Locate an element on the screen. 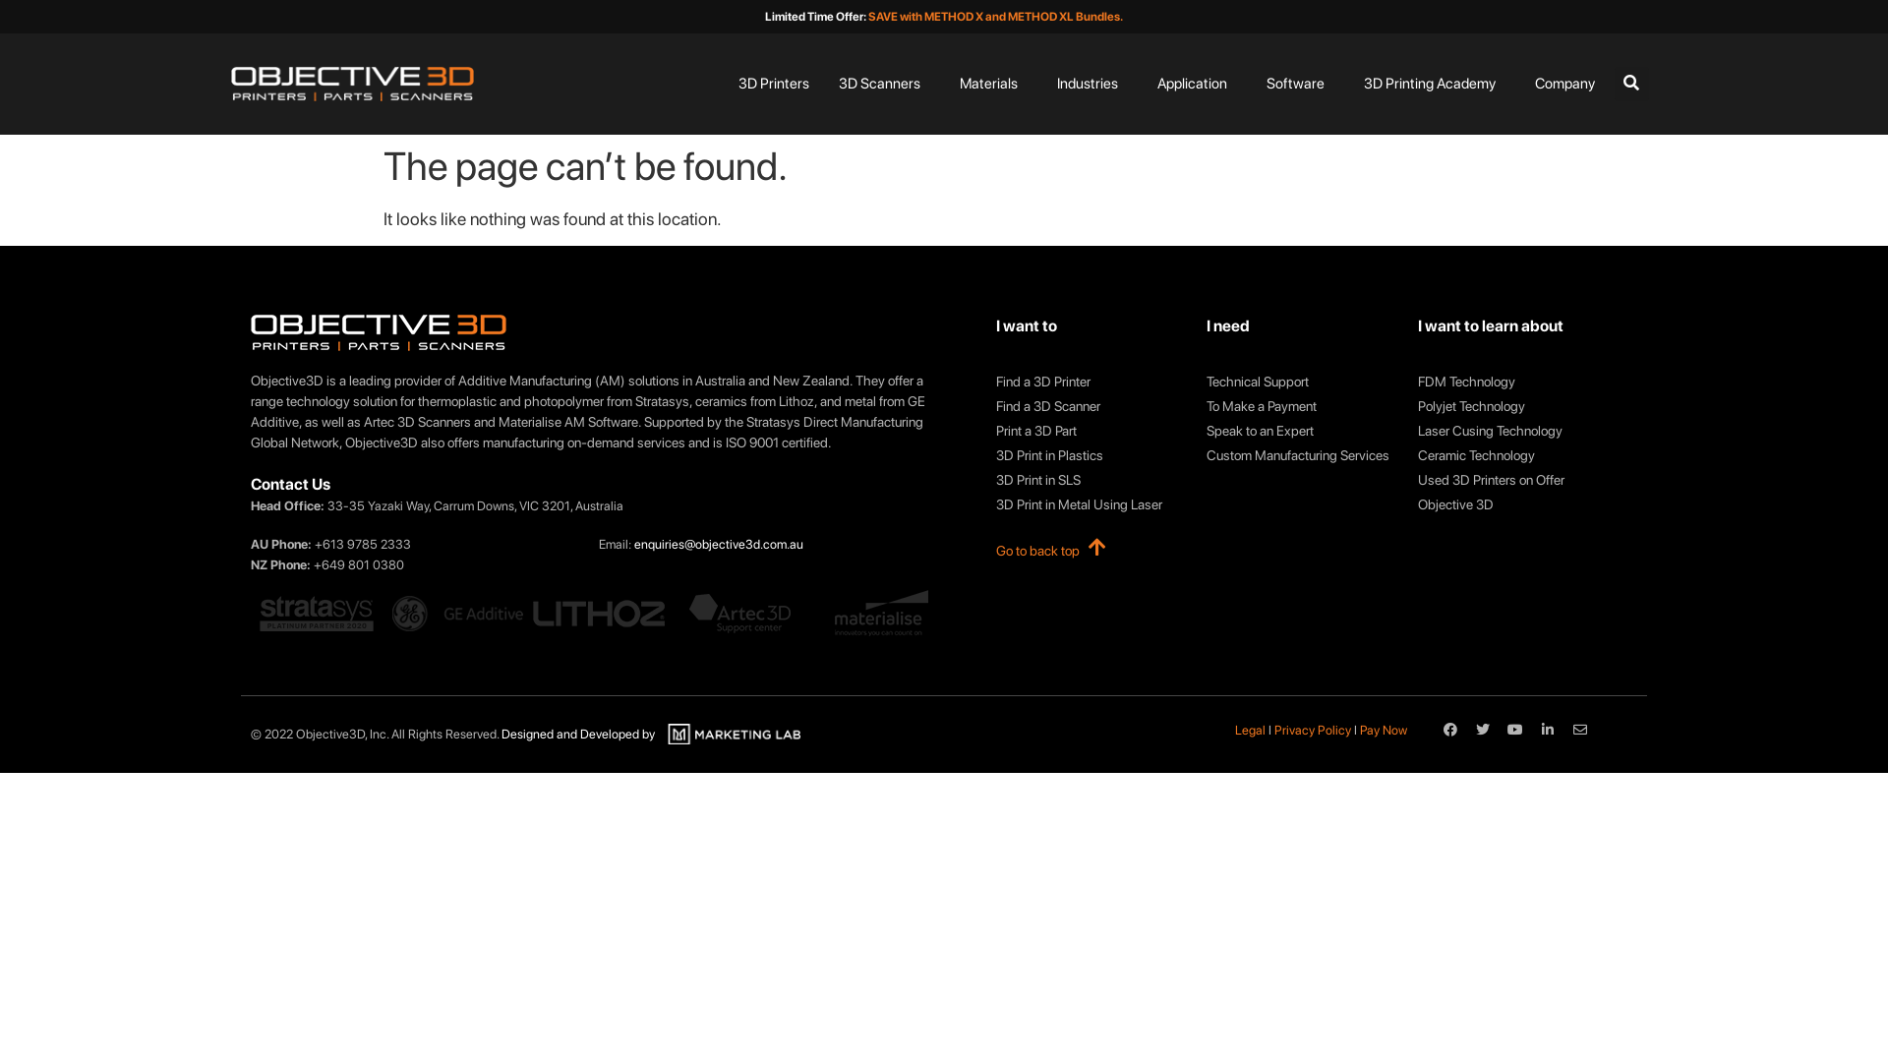 This screenshot has height=1062, width=1888. Pay Now is located at coordinates (1384, 730).